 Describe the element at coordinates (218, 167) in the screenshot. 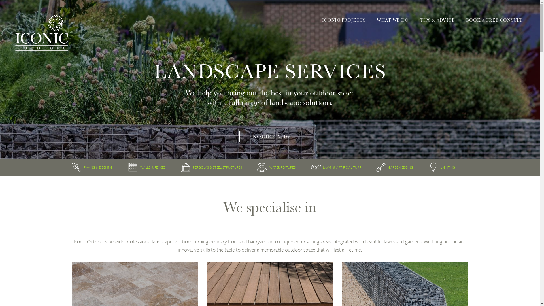

I see `PERGOLAS & STEEL STRUCTURES` at that location.